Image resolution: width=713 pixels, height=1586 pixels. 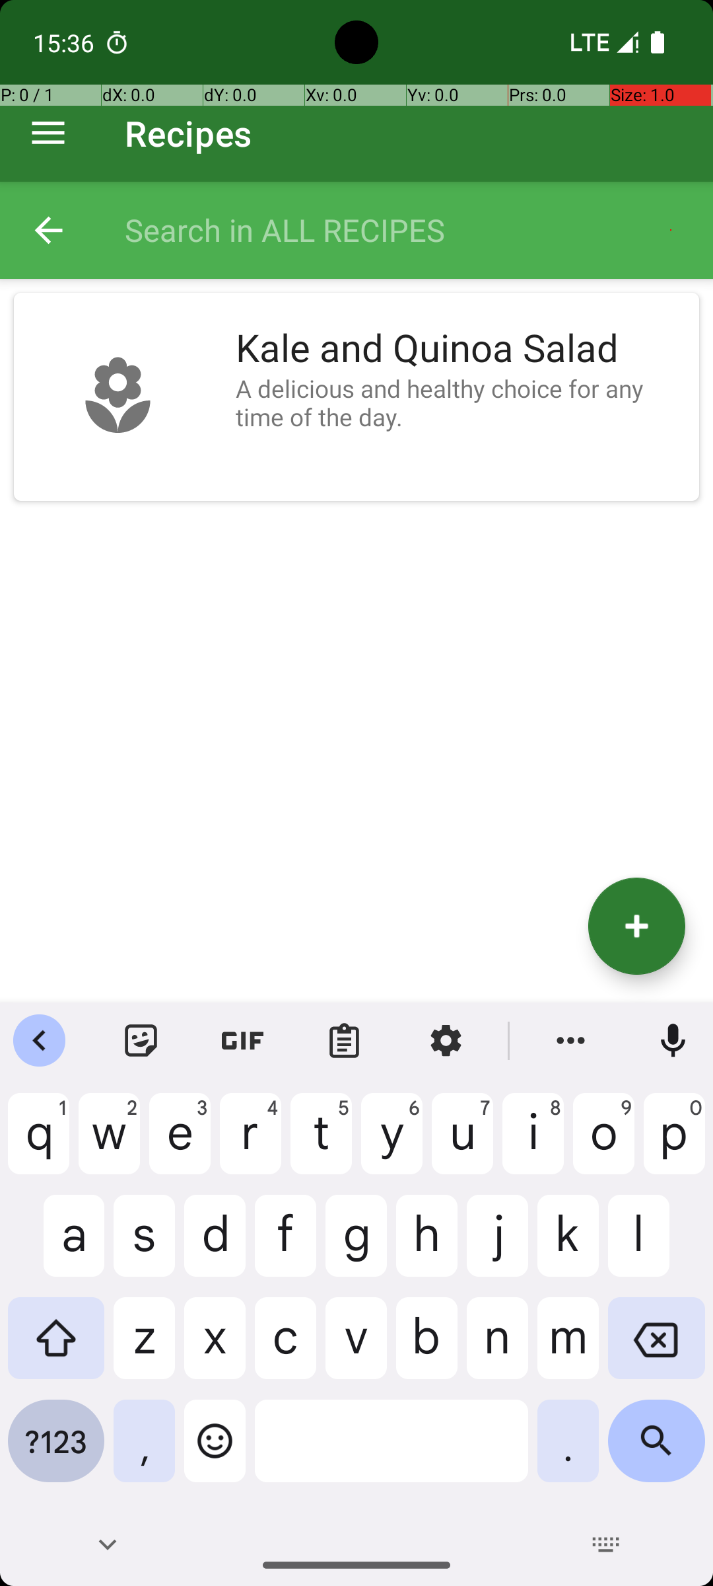 I want to click on 15:36, so click(x=65, y=42).